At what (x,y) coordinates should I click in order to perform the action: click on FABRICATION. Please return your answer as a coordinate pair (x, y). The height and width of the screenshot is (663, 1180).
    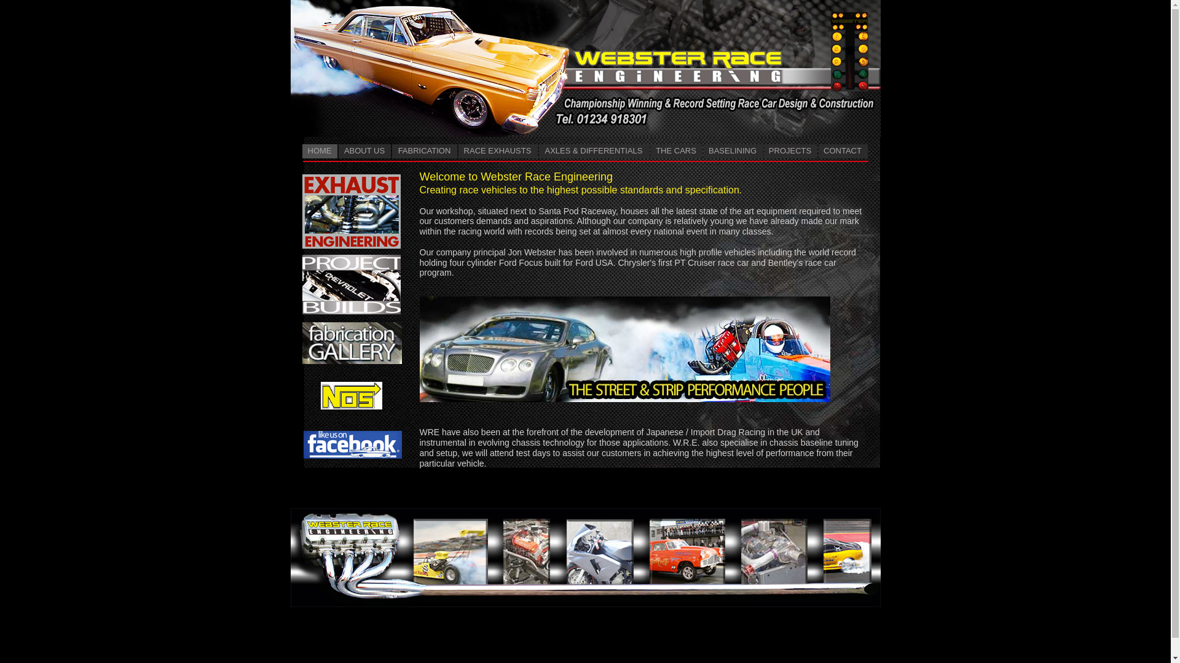
    Looking at the image, I should click on (424, 151).